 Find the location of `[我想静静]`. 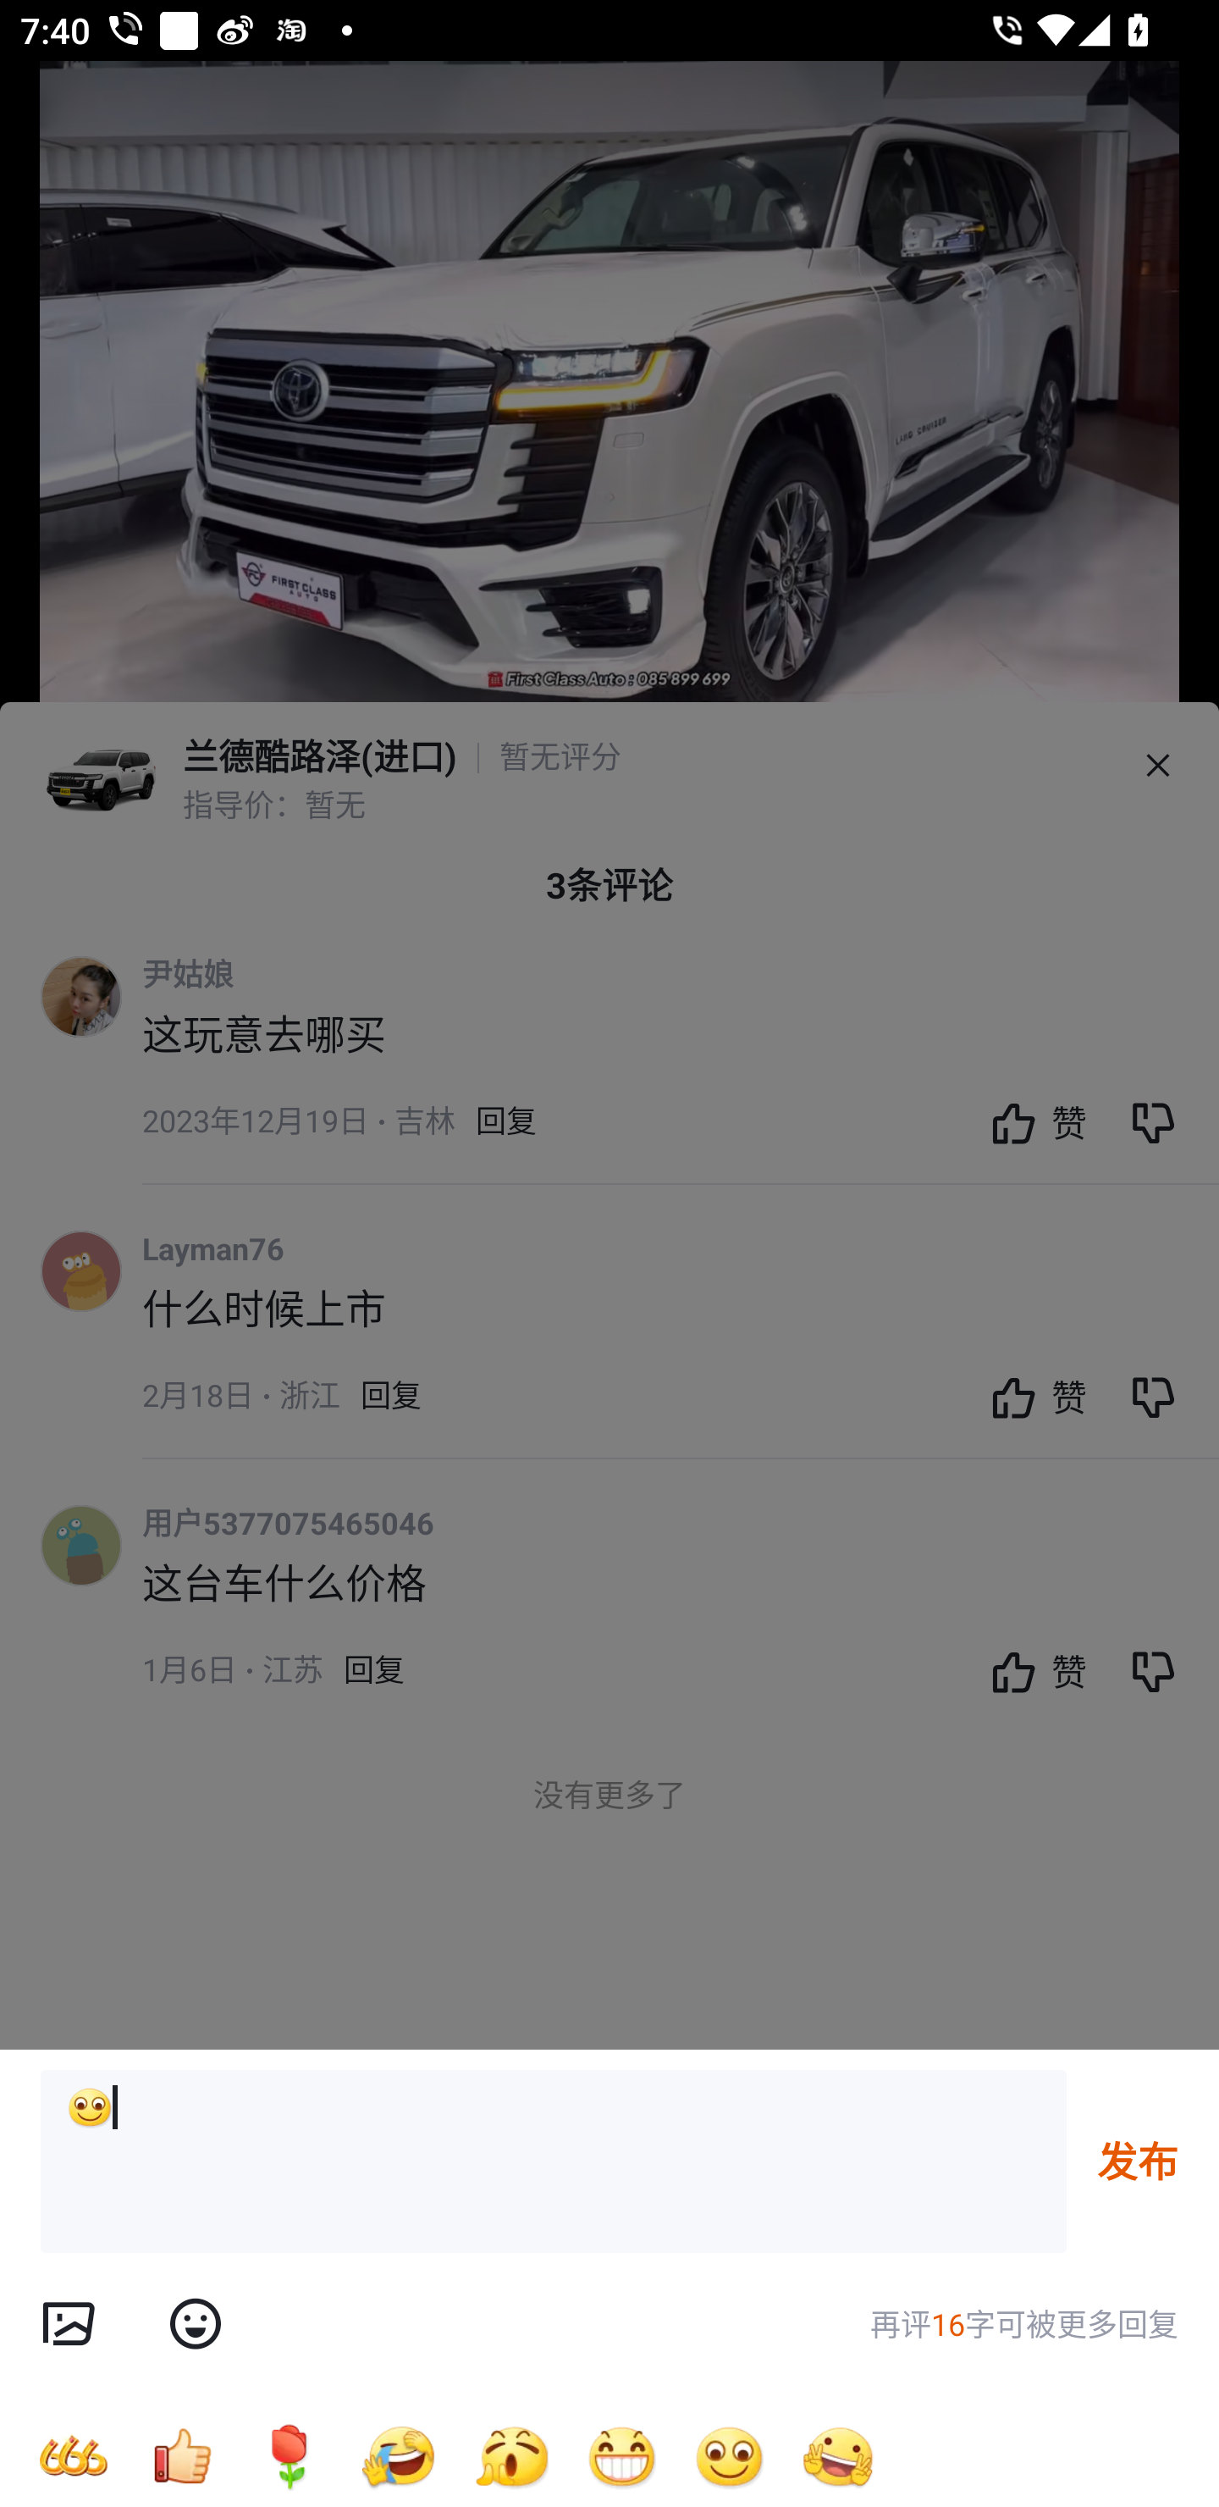

[我想静静] is located at coordinates (398, 2455).